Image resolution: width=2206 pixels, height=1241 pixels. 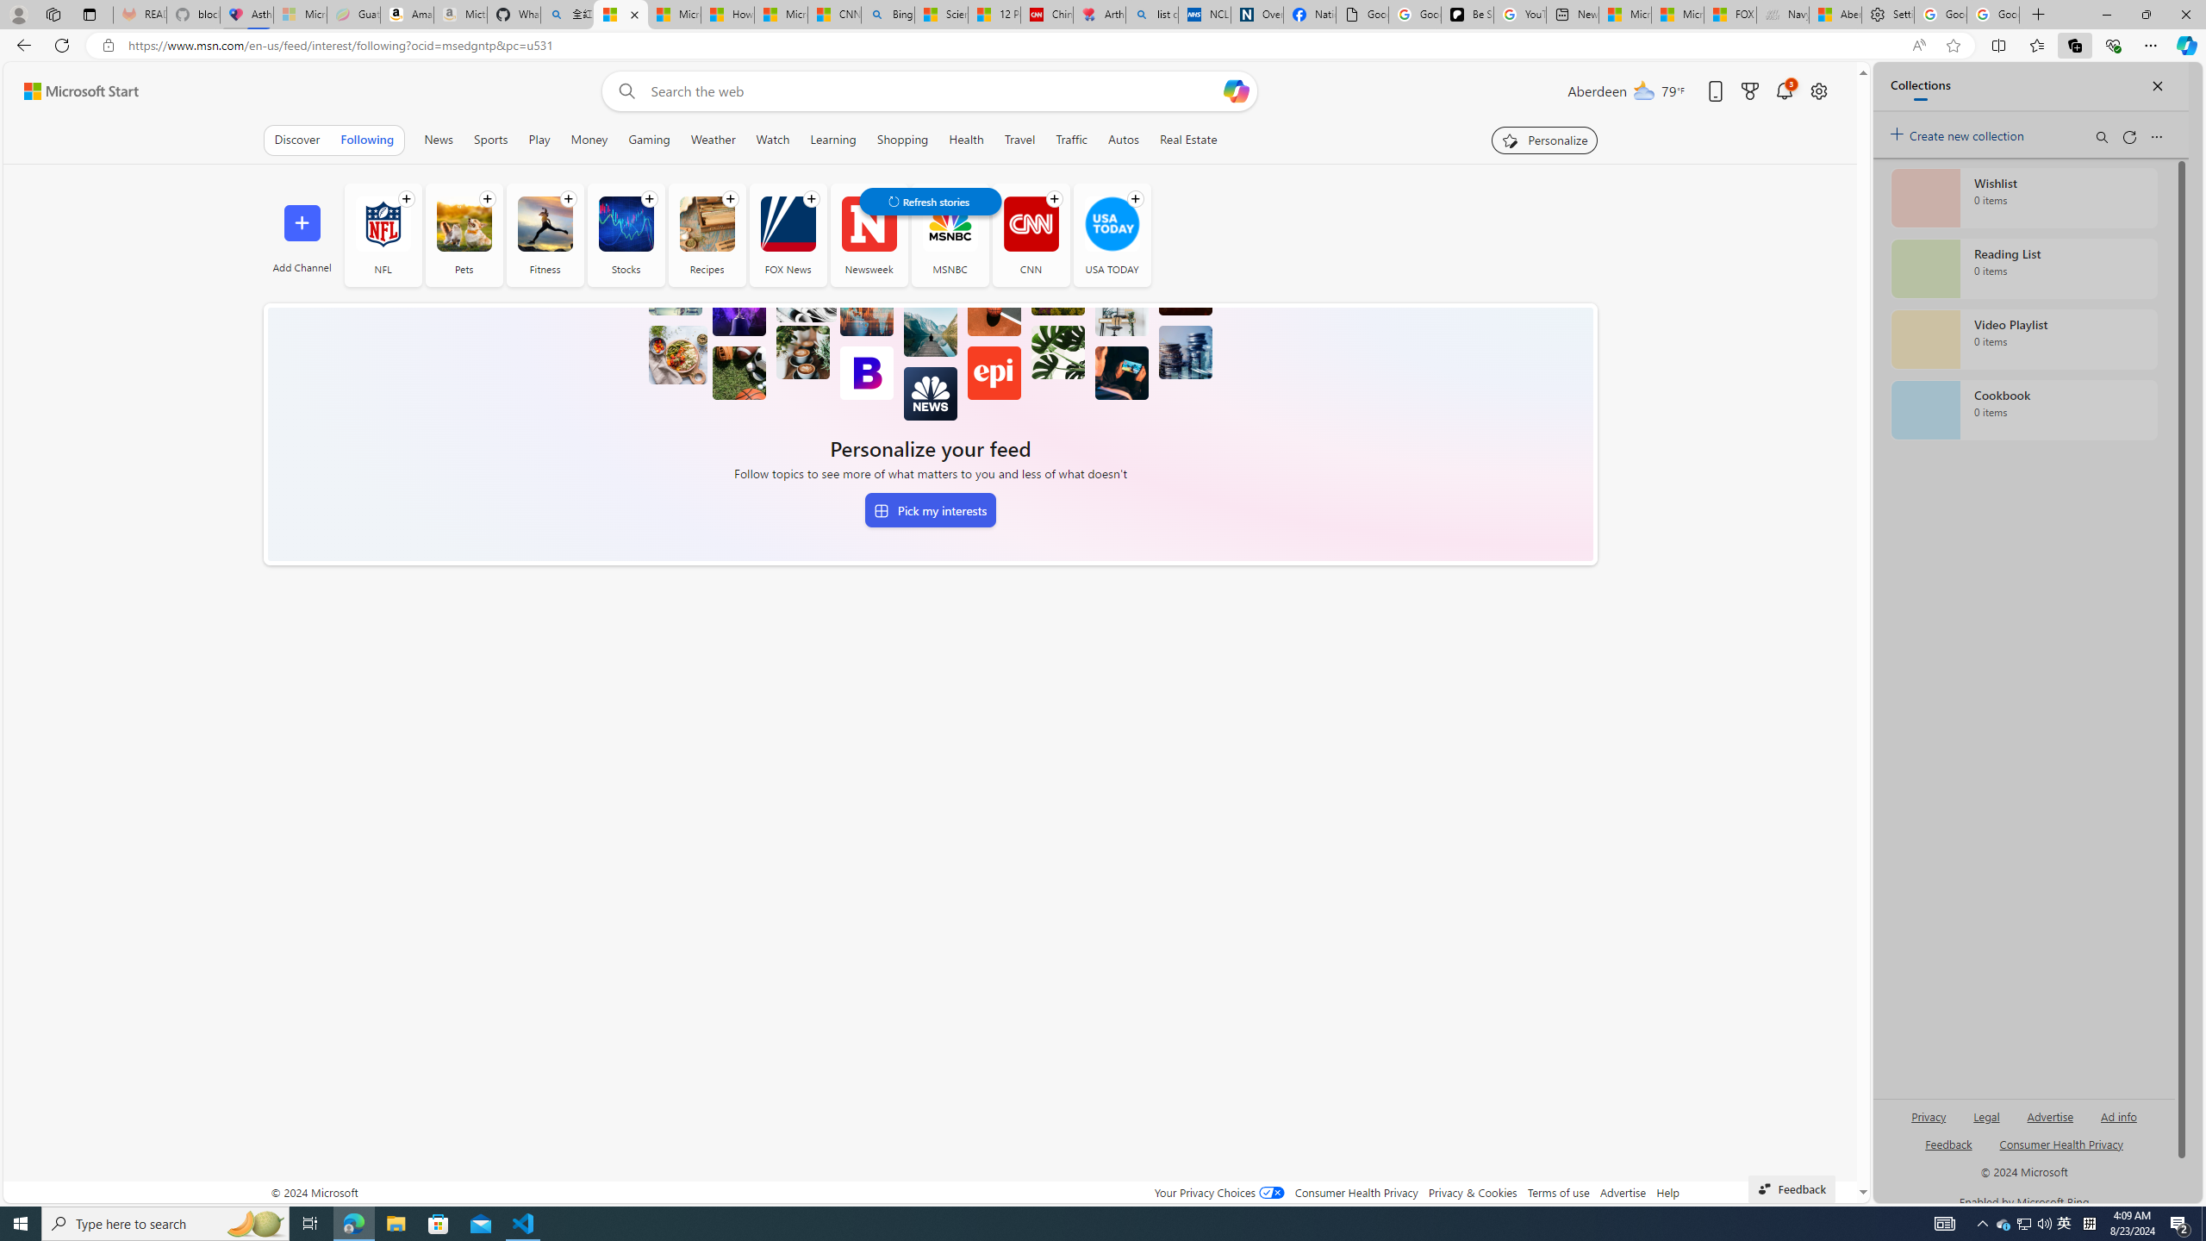 I want to click on Fitness, so click(x=545, y=224).